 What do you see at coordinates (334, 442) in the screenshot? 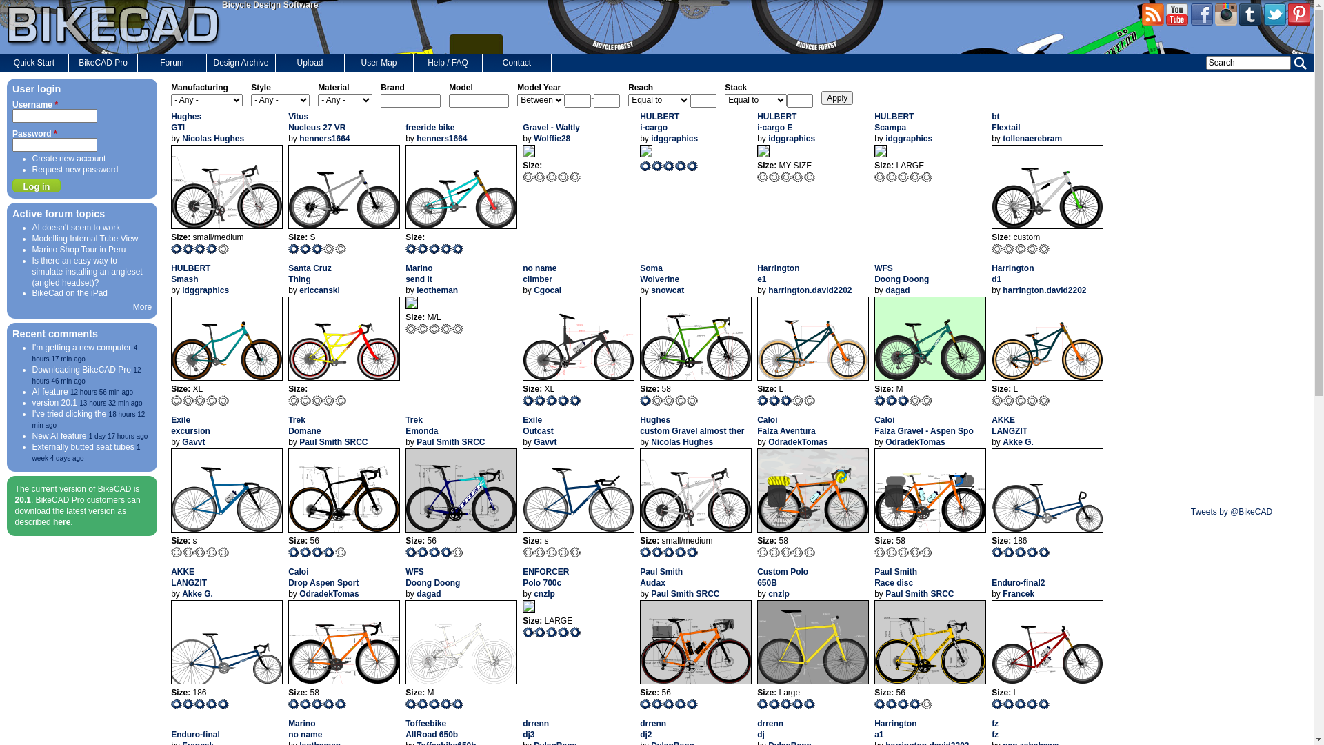
I see `Paul Smith SRCC` at bounding box center [334, 442].